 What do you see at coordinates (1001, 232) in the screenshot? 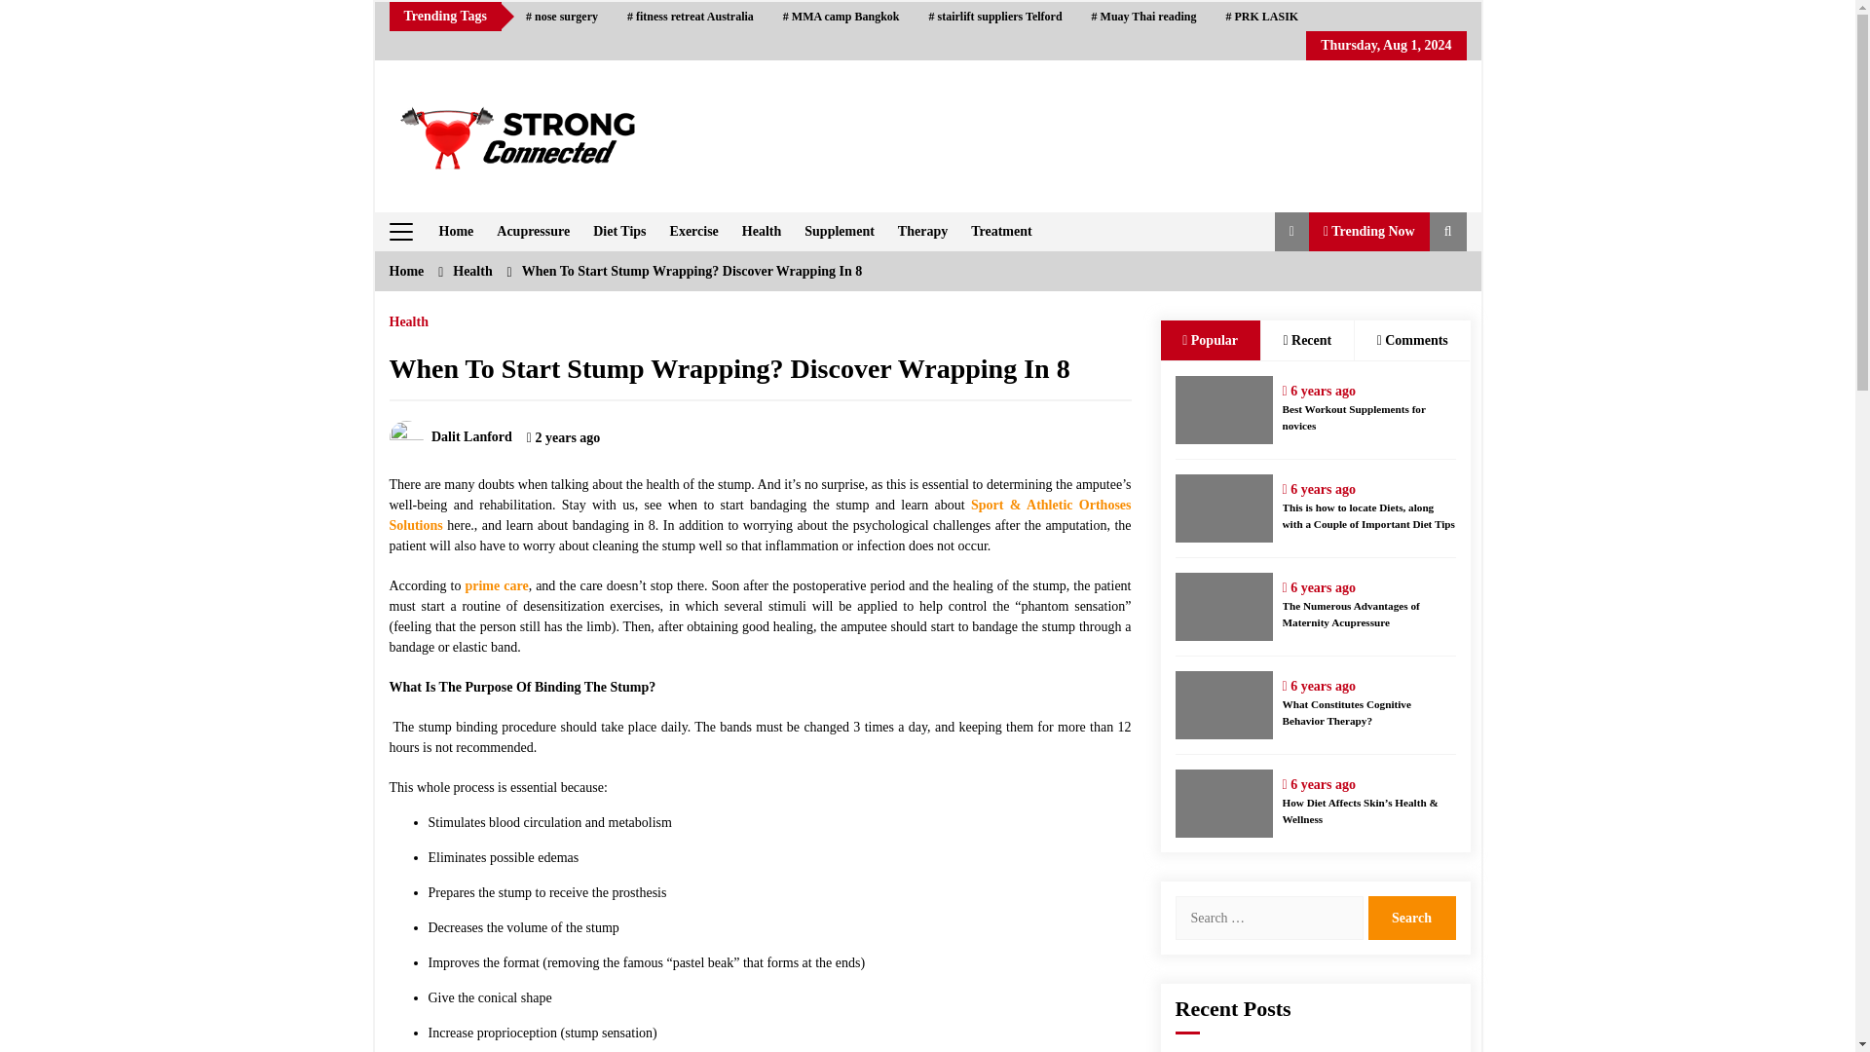
I see `Treatment` at bounding box center [1001, 232].